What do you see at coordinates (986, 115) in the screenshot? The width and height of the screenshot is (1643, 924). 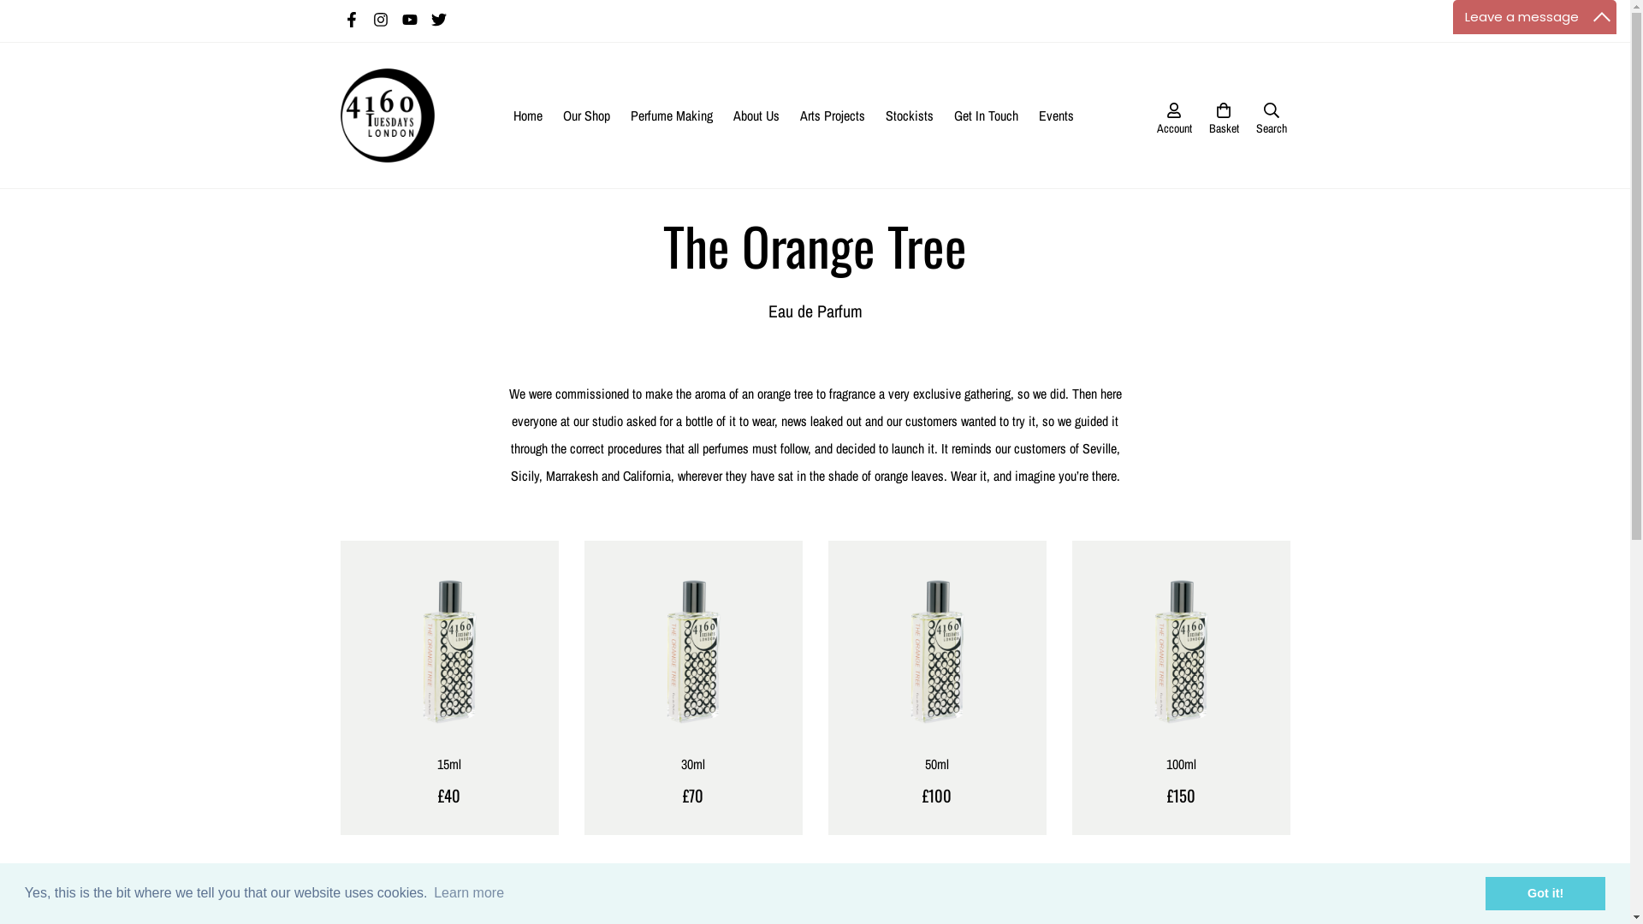 I see `Get In Touch` at bounding box center [986, 115].